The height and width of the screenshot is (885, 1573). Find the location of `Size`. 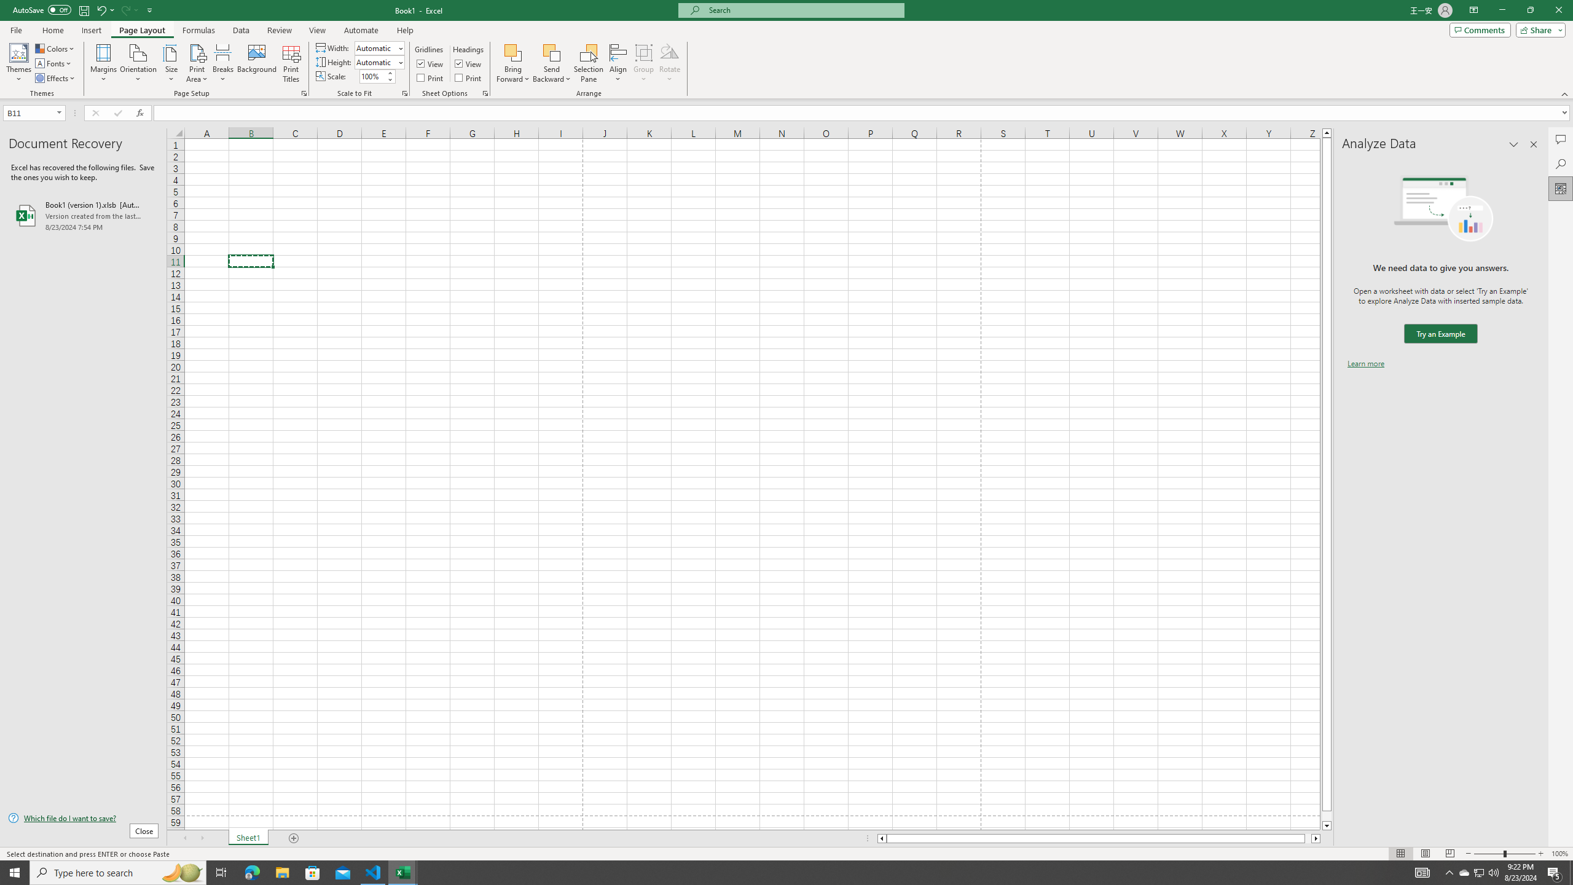

Size is located at coordinates (171, 63).